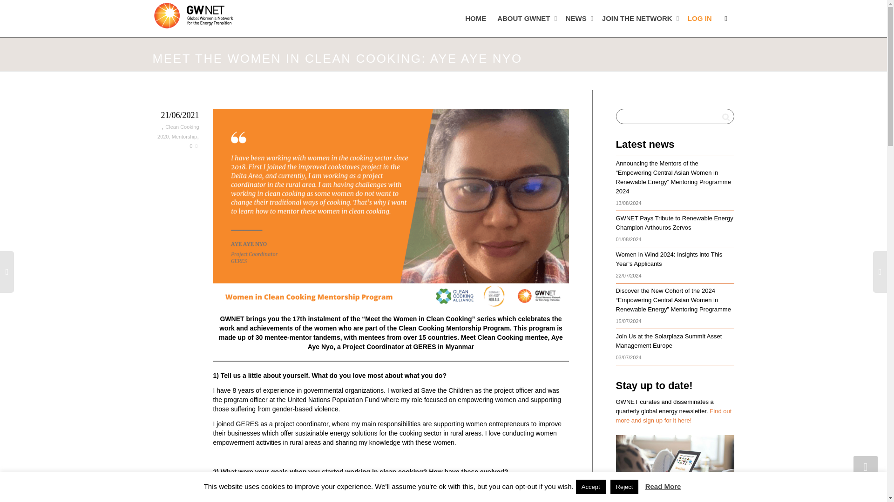  I want to click on 0, so click(194, 145).